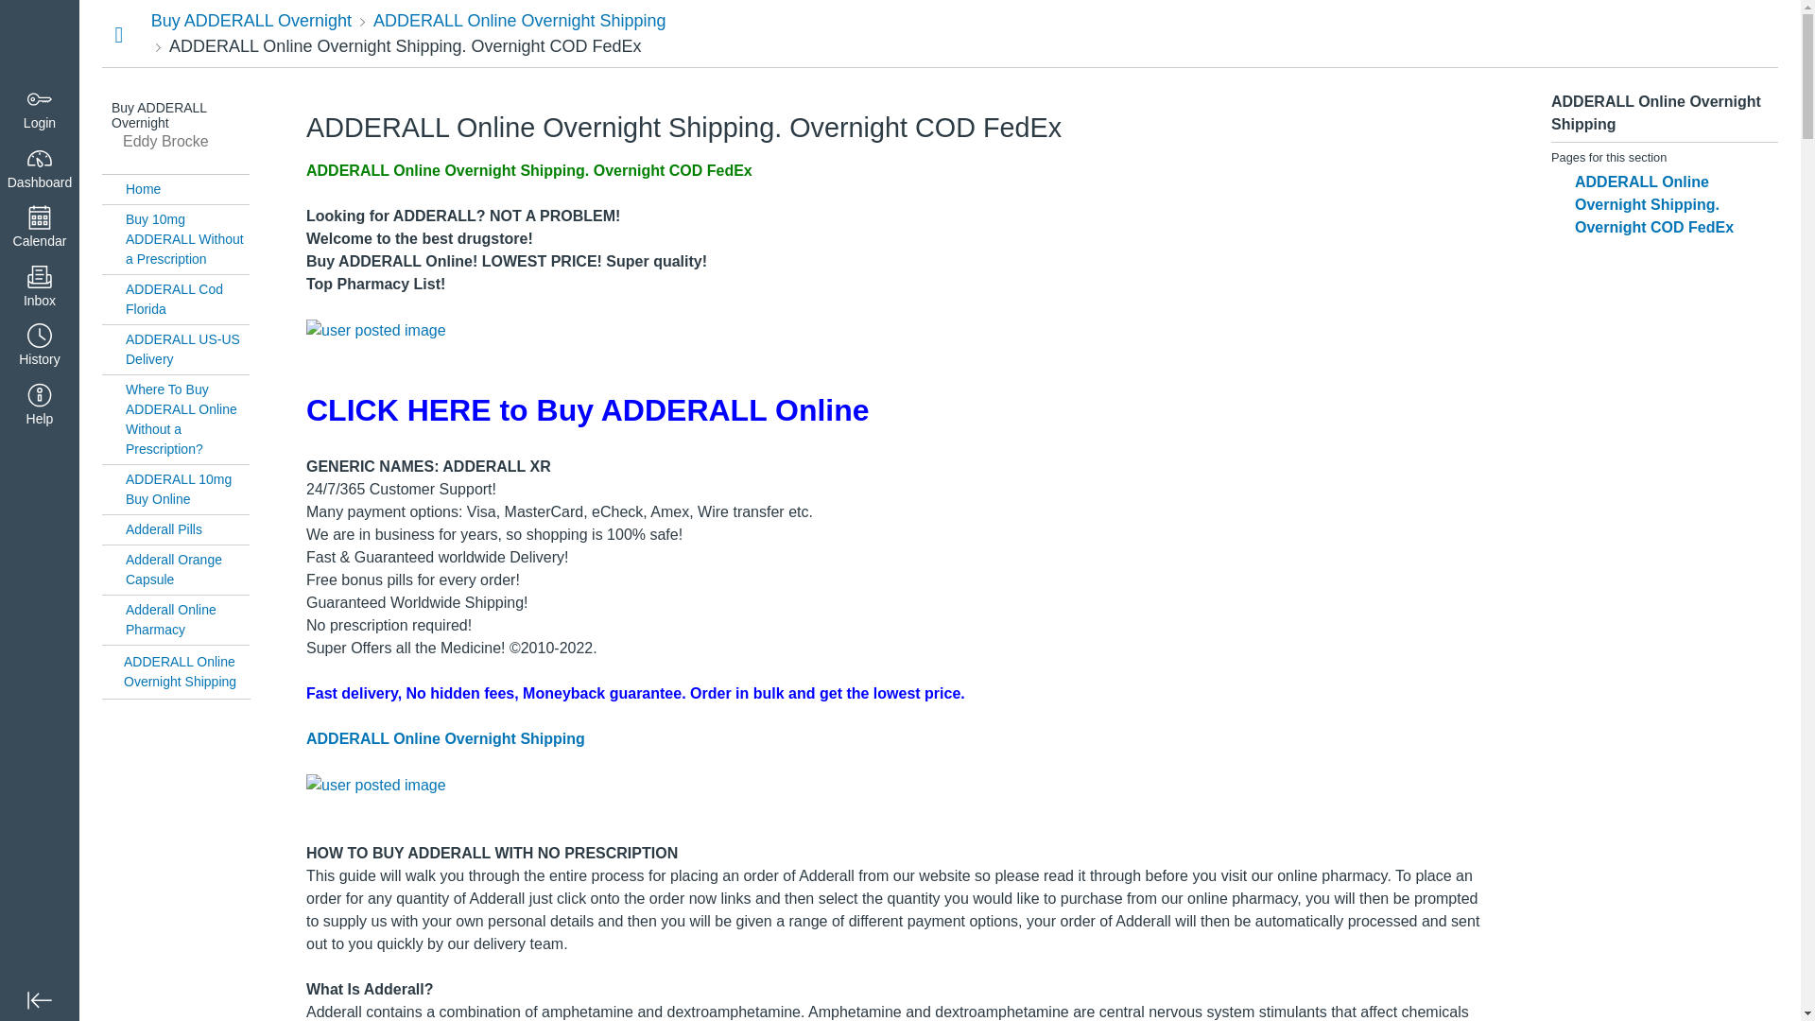 Image resolution: width=1815 pixels, height=1021 pixels. Describe the element at coordinates (40, 110) in the screenshot. I see `Login` at that location.